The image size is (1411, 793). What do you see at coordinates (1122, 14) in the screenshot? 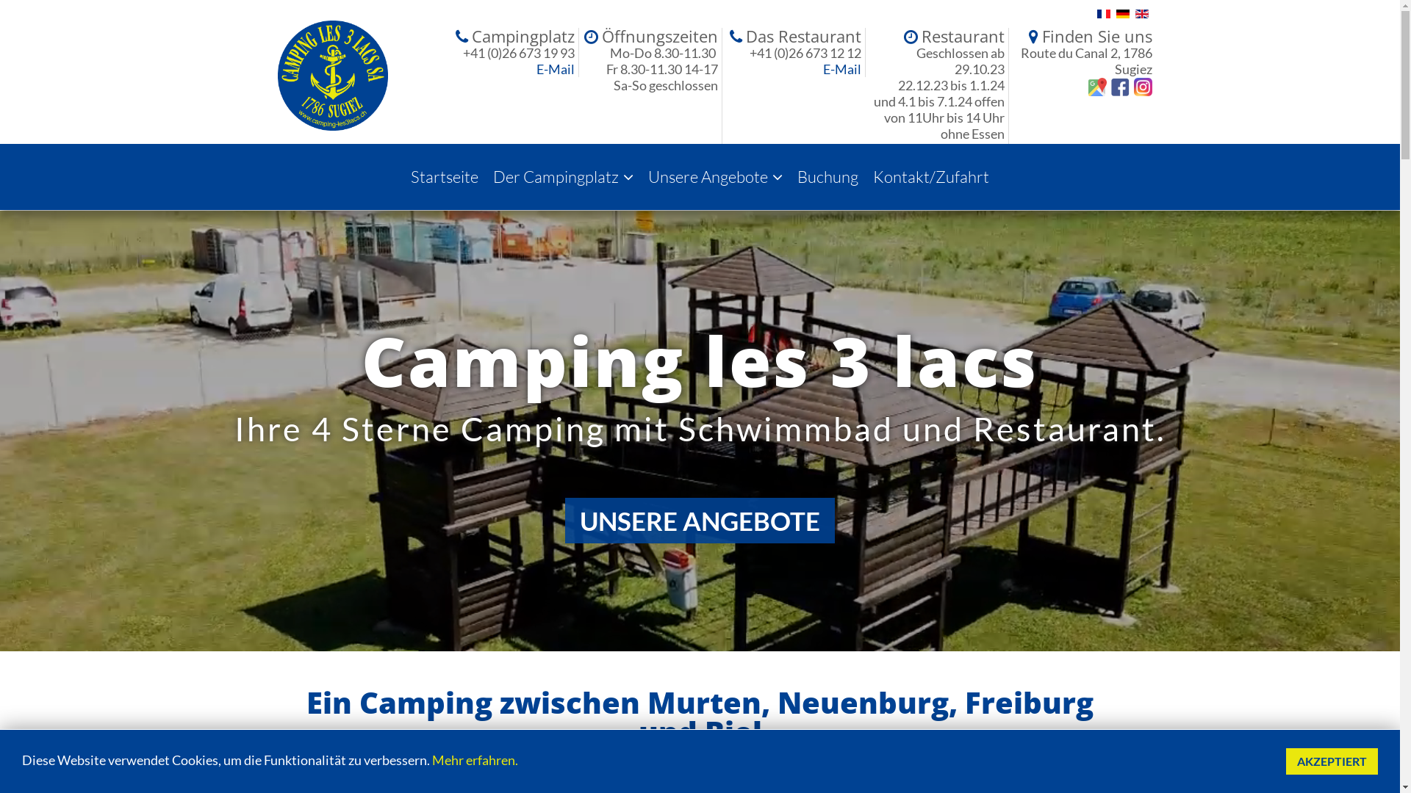
I see `German` at bounding box center [1122, 14].